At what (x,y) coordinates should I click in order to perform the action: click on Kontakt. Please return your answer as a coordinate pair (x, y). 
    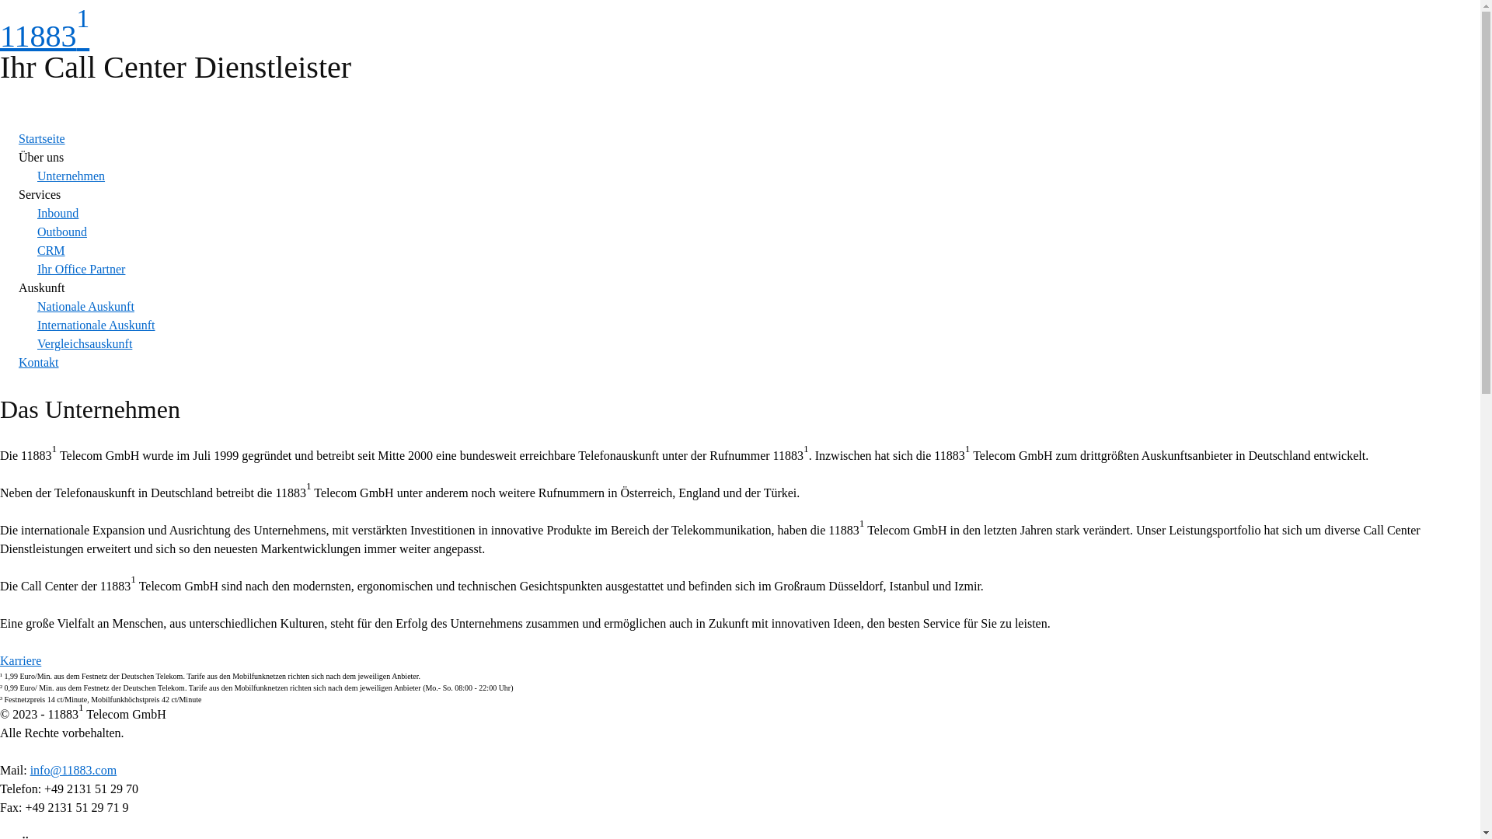
    Looking at the image, I should click on (39, 362).